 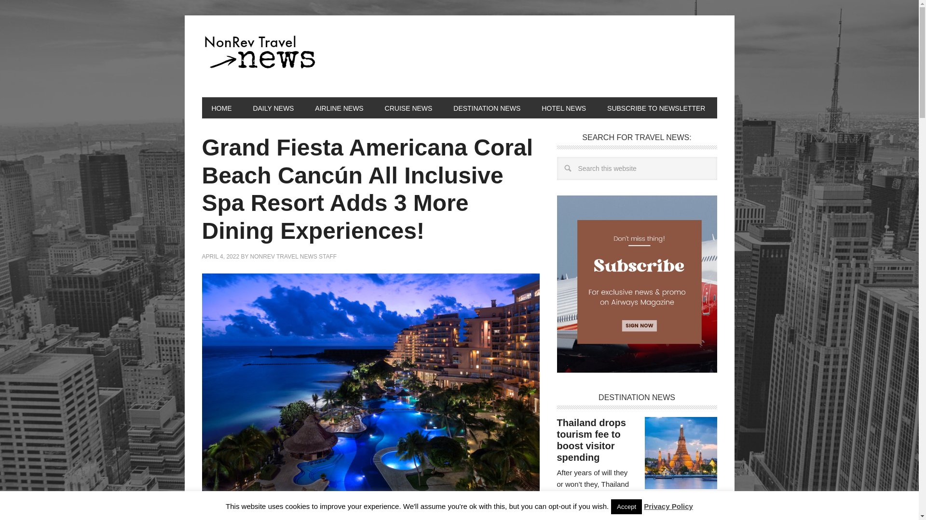 I want to click on HOTEL NEWS, so click(x=563, y=108).